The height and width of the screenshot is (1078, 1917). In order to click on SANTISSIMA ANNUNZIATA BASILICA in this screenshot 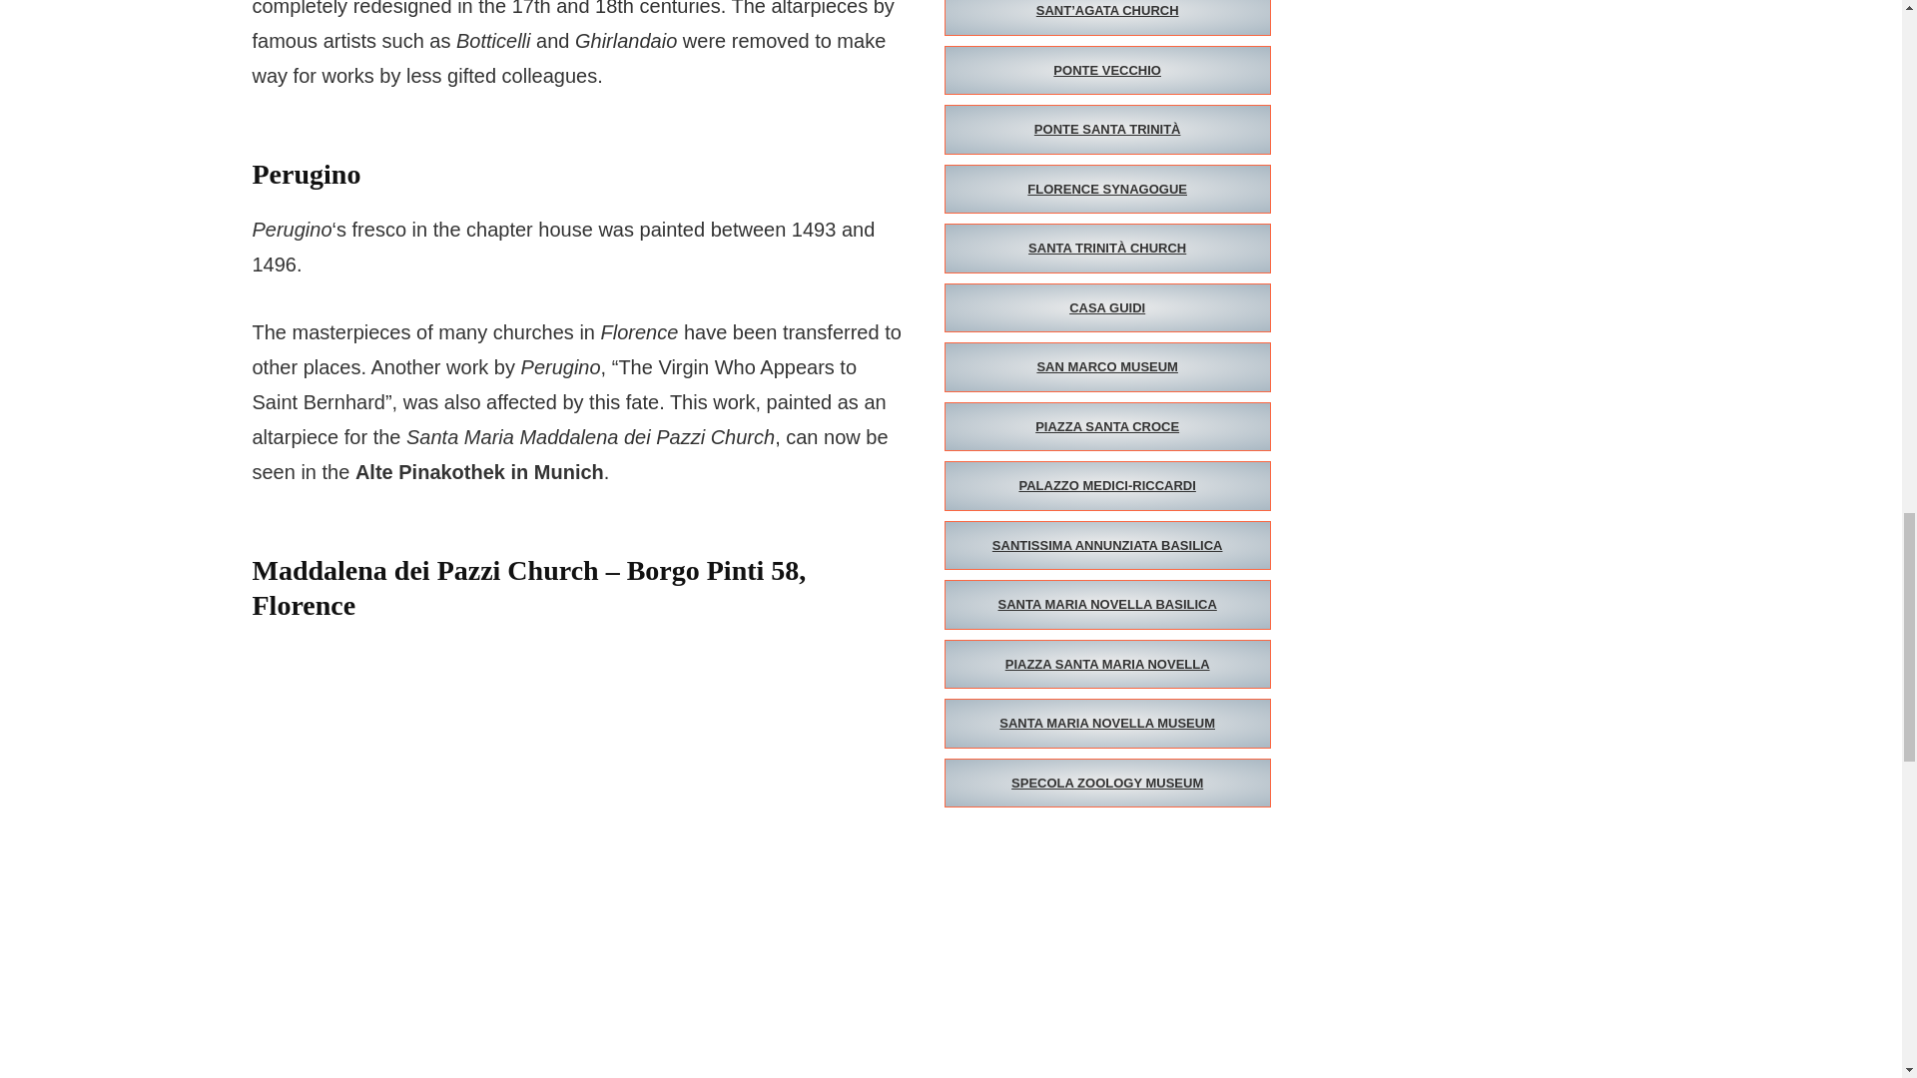, I will do `click(1107, 545)`.